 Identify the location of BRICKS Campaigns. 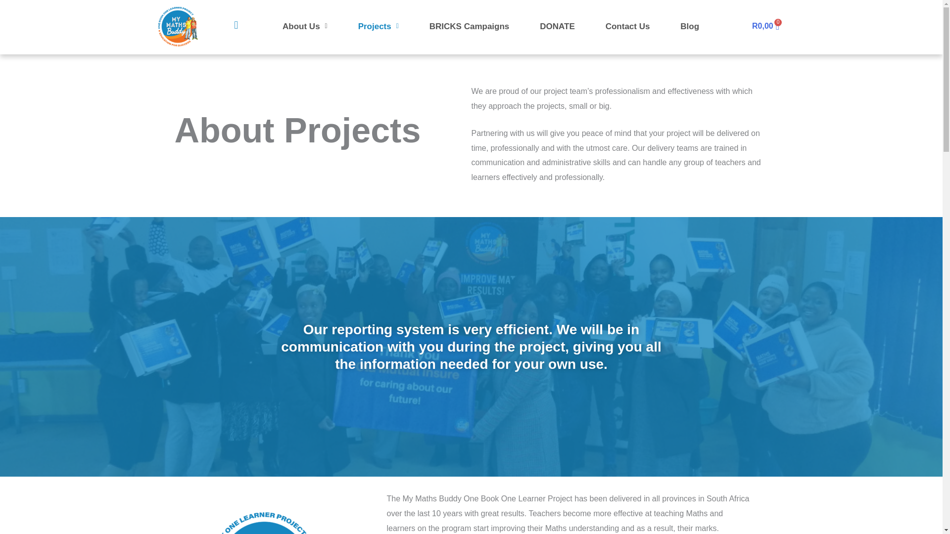
(765, 26).